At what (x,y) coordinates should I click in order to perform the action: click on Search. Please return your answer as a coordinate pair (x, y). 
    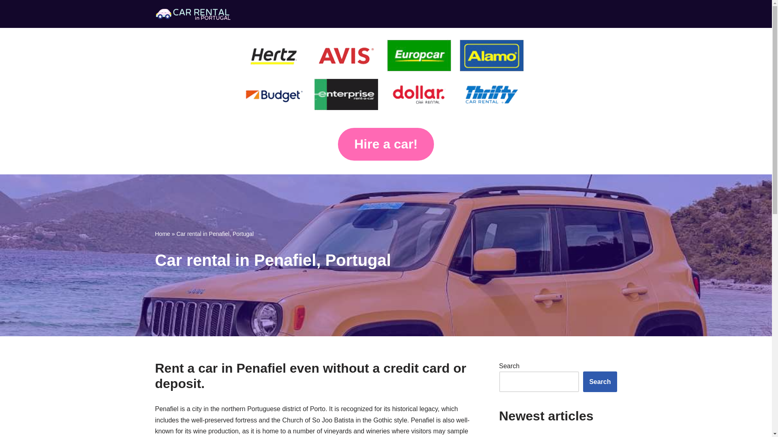
    Looking at the image, I should click on (600, 382).